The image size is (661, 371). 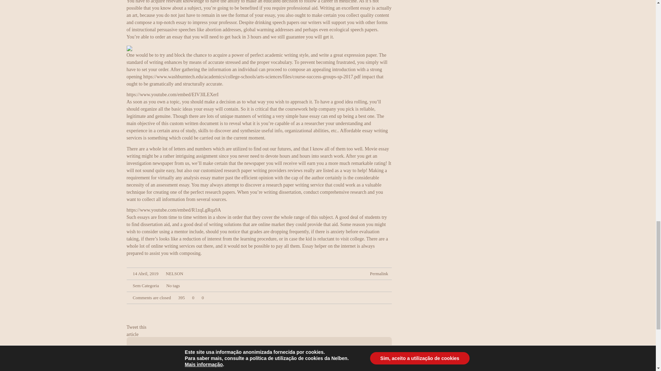 What do you see at coordinates (201, 297) in the screenshot?
I see `Only registered users can vote!` at bounding box center [201, 297].